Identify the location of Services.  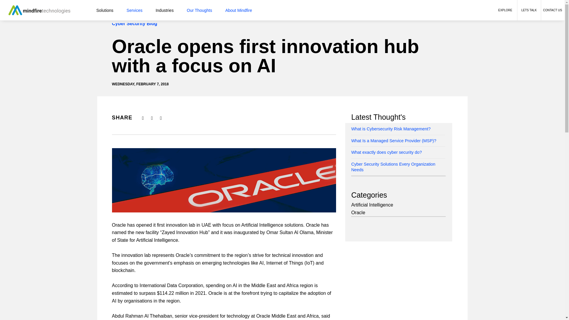
(135, 10).